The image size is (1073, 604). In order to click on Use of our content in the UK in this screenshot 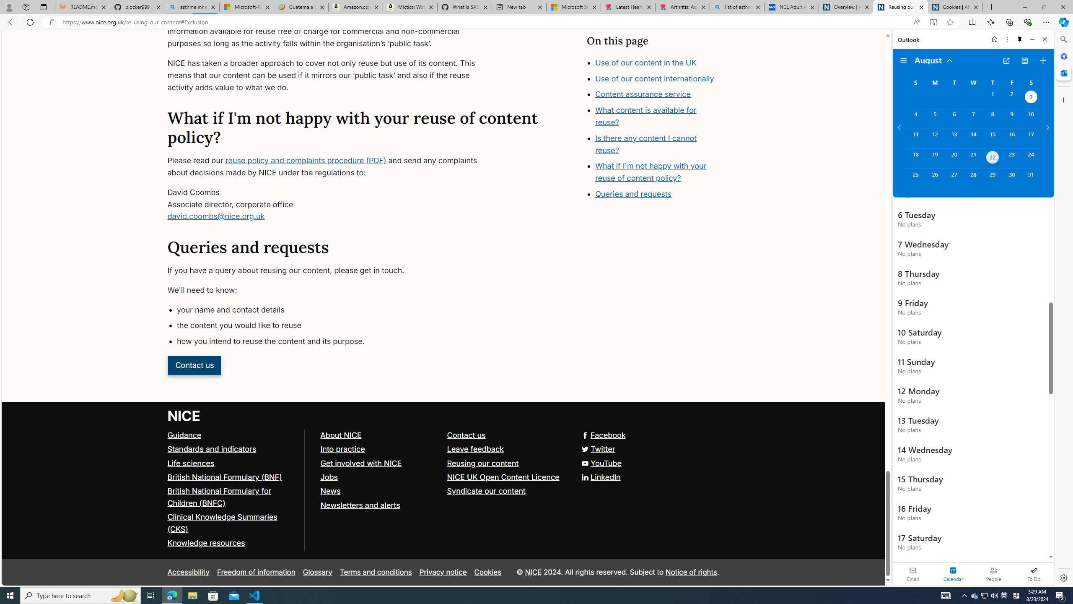, I will do `click(645, 62)`.